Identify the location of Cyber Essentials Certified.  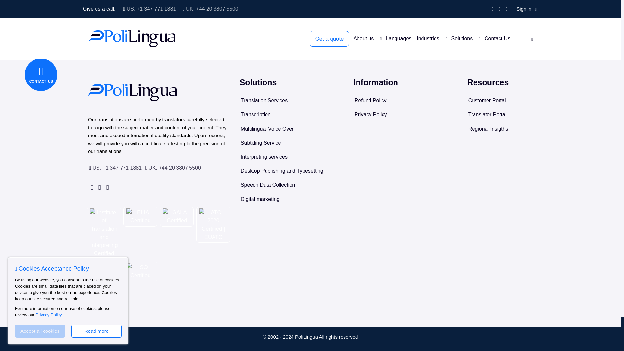
(104, 276).